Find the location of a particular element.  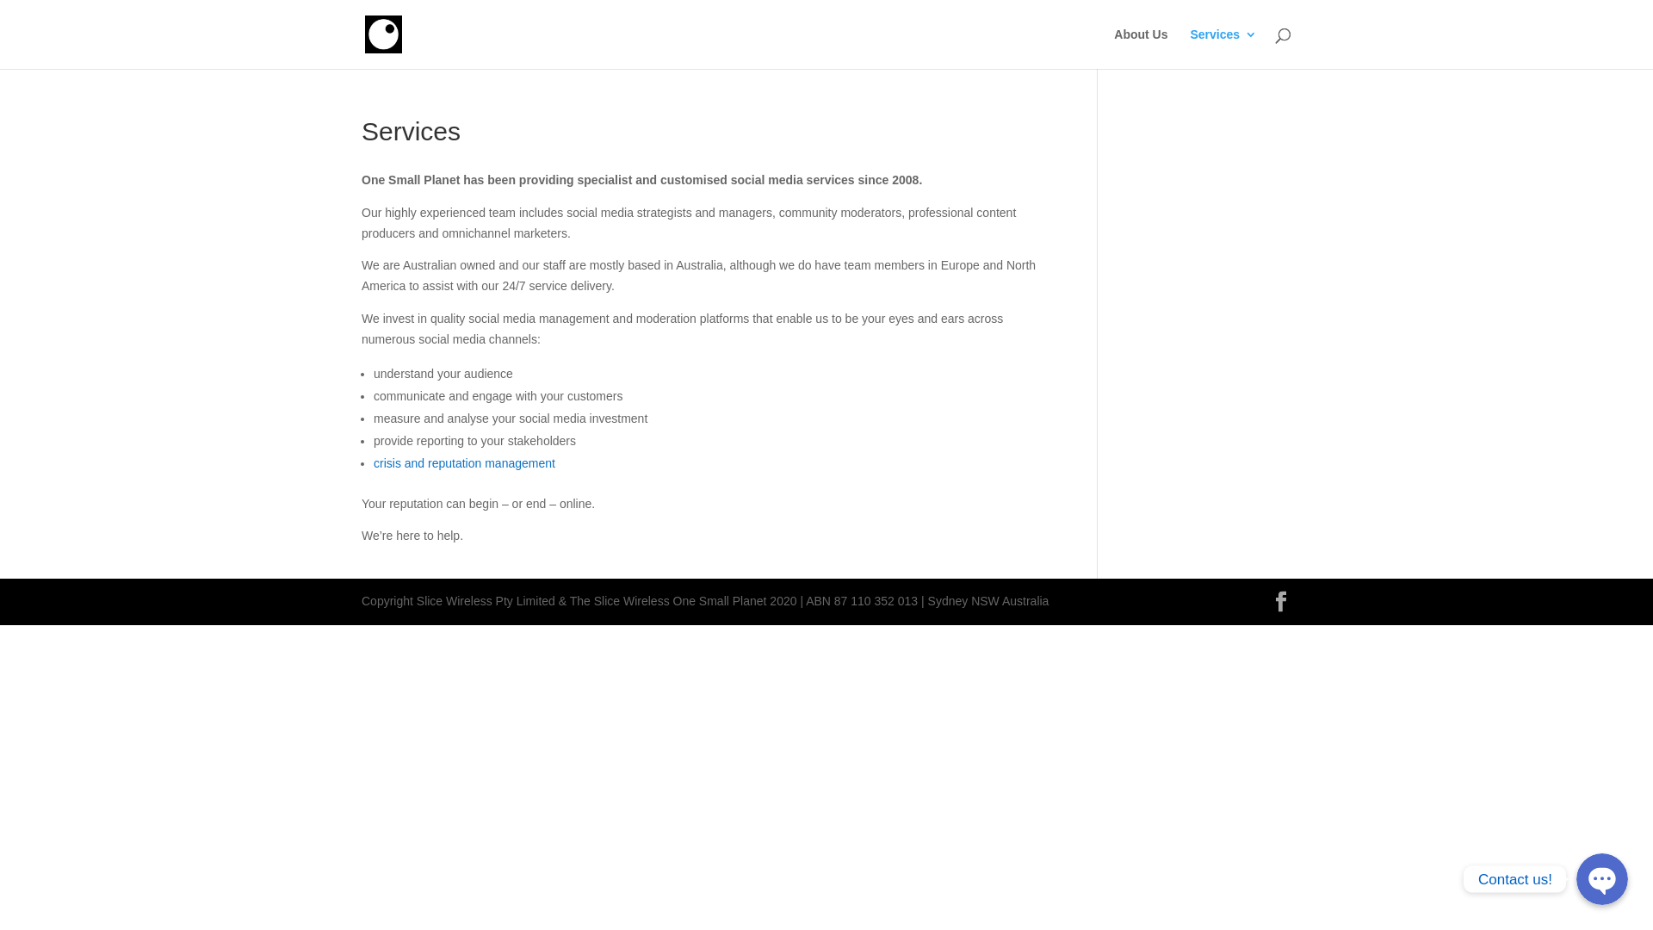

About Us is located at coordinates (1141, 48).